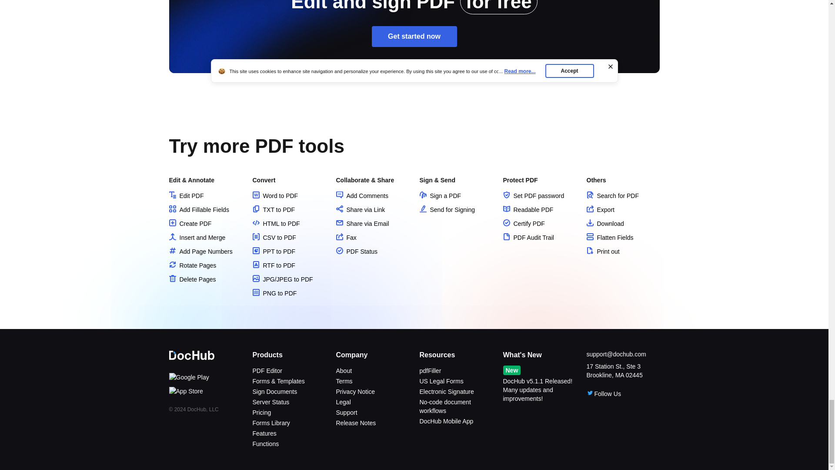 This screenshot has height=470, width=835. I want to click on CSV to PDF, so click(274, 238).